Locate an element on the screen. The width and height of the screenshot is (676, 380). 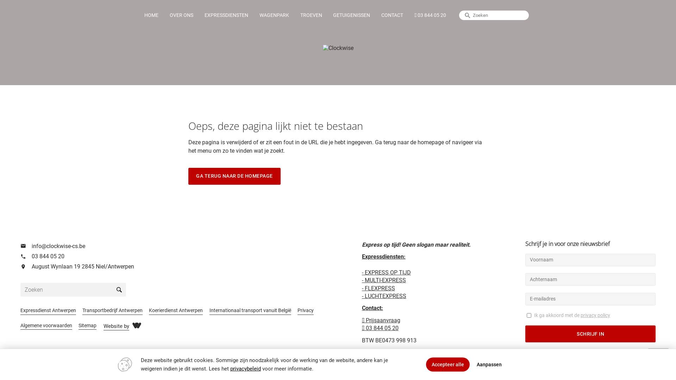
GETUIGENISSEN is located at coordinates (352, 15).